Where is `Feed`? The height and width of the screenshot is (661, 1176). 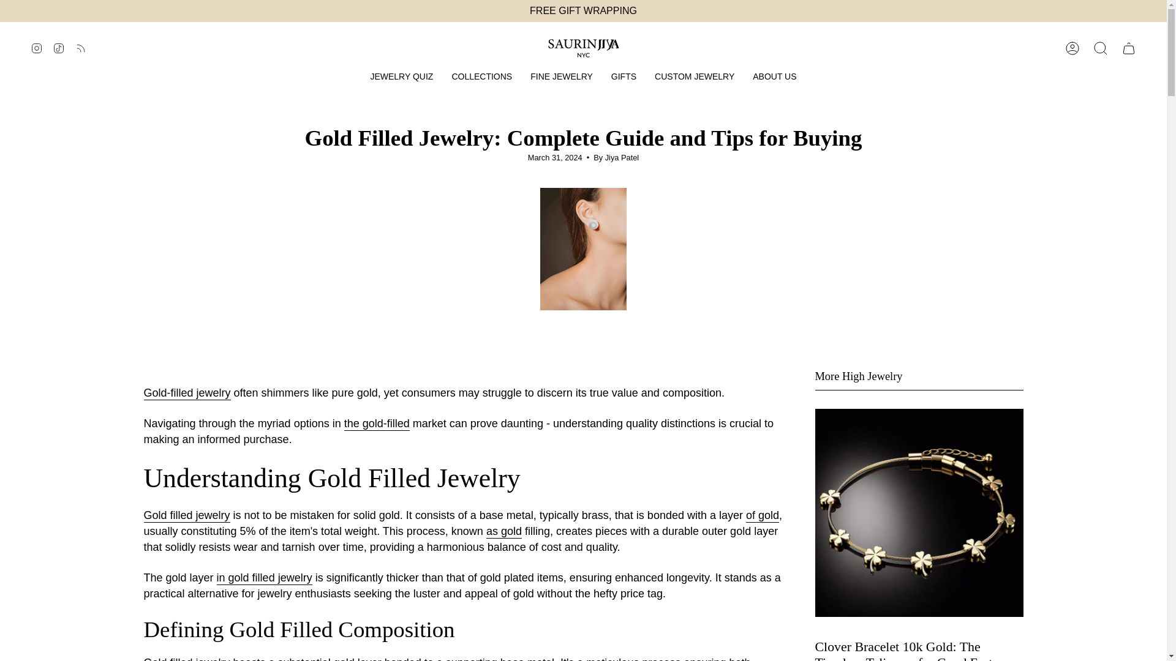 Feed is located at coordinates (81, 48).